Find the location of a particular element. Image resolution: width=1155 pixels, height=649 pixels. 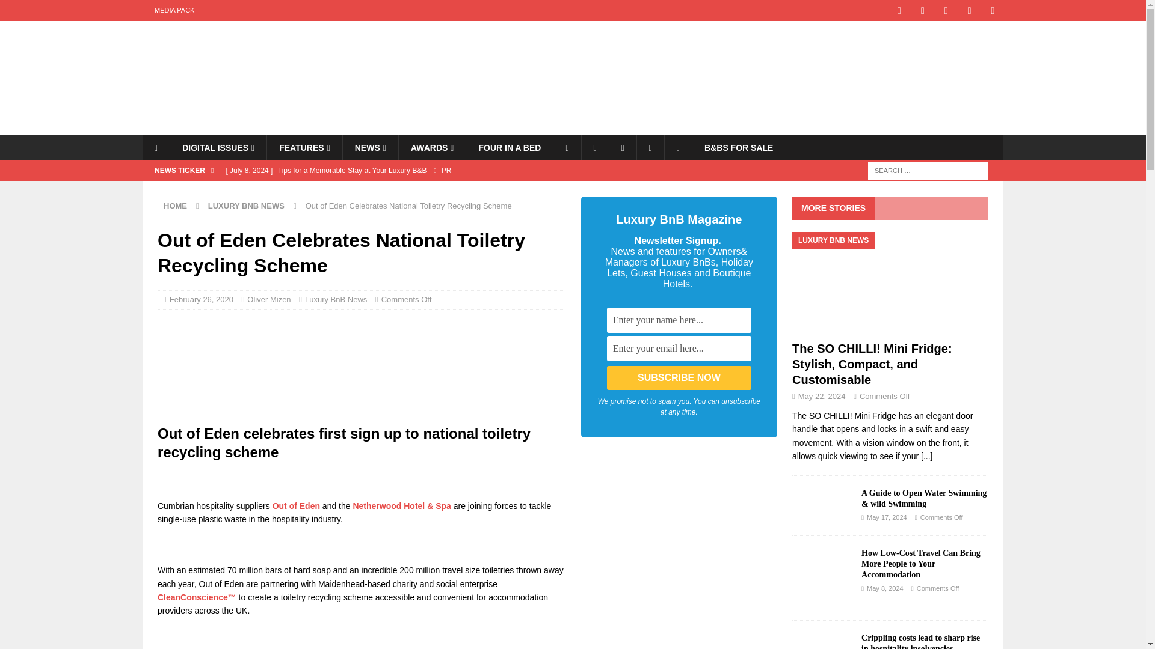

Luxury BnB Magazine News is located at coordinates (370, 147).